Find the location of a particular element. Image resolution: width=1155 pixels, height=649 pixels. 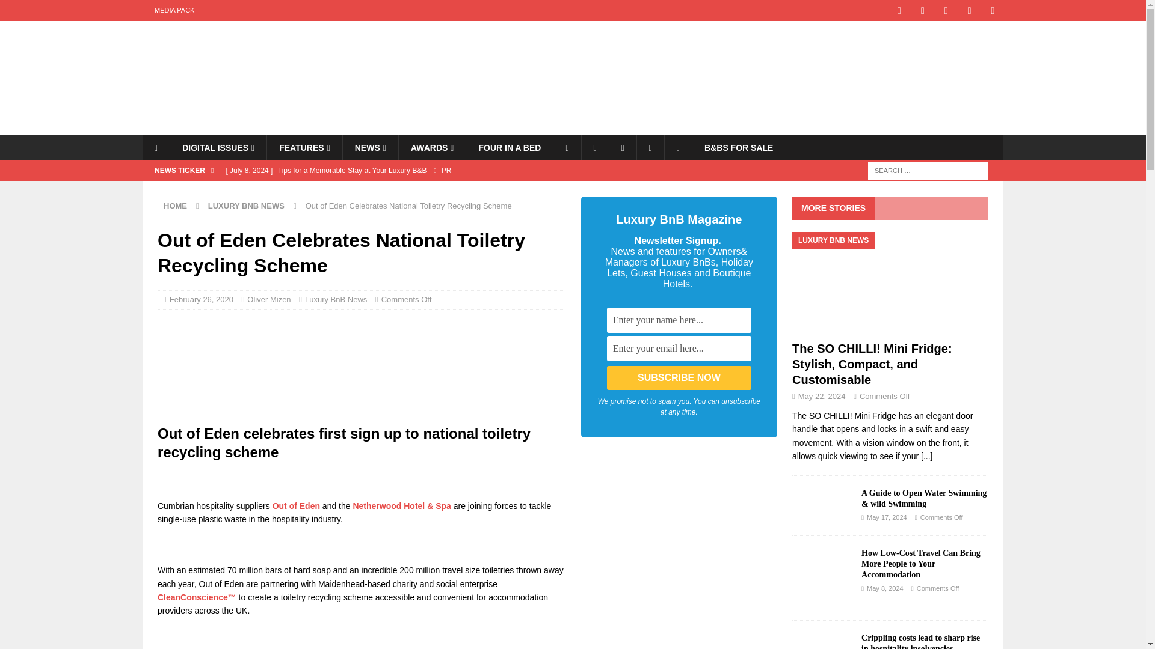

Luxury BnB Magazine News is located at coordinates (370, 147).